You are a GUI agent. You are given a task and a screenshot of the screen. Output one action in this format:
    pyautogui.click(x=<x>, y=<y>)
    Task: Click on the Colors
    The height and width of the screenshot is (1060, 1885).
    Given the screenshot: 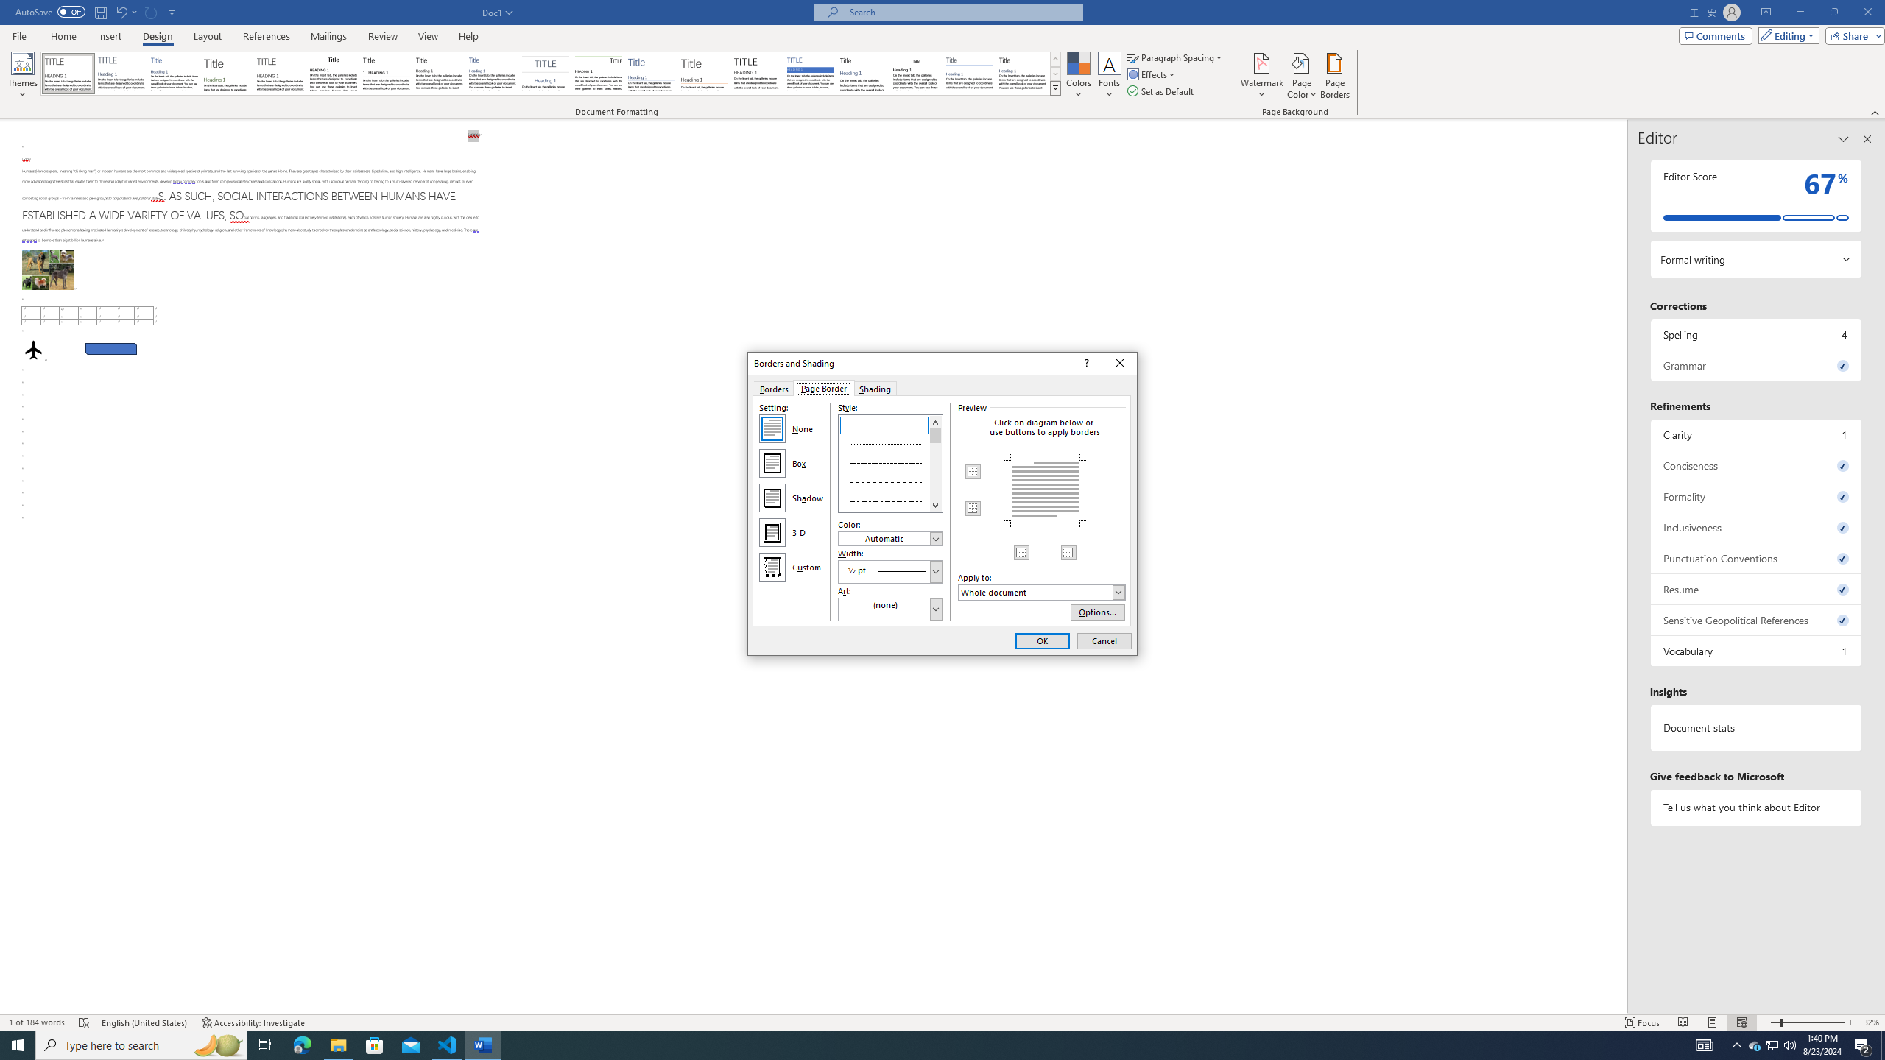 What is the action you would take?
    pyautogui.click(x=1078, y=76)
    